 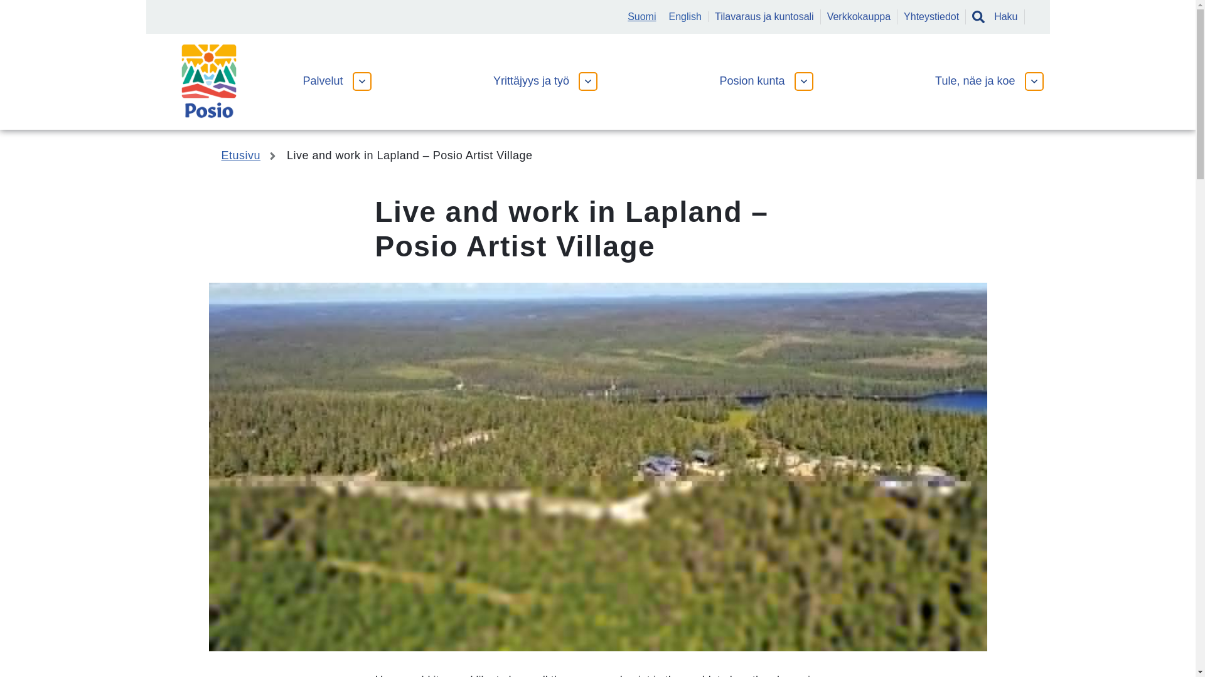 What do you see at coordinates (641, 16) in the screenshot?
I see `Suomi` at bounding box center [641, 16].